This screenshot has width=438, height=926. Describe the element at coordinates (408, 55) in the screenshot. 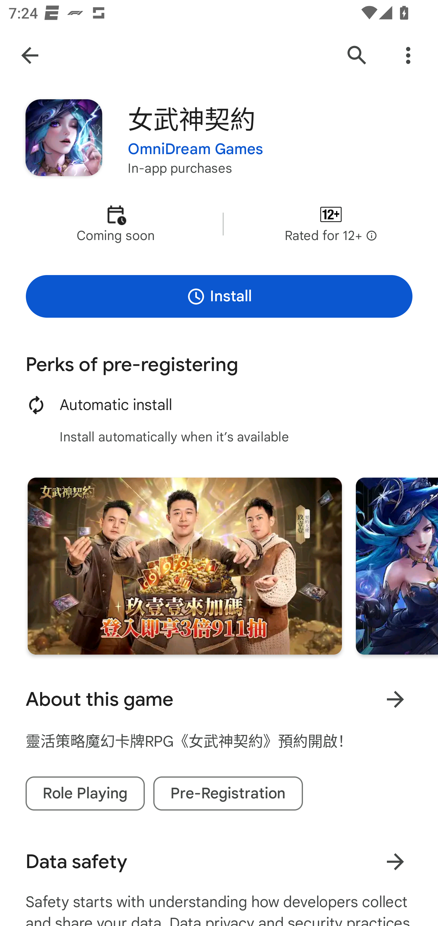

I see `More Options` at that location.